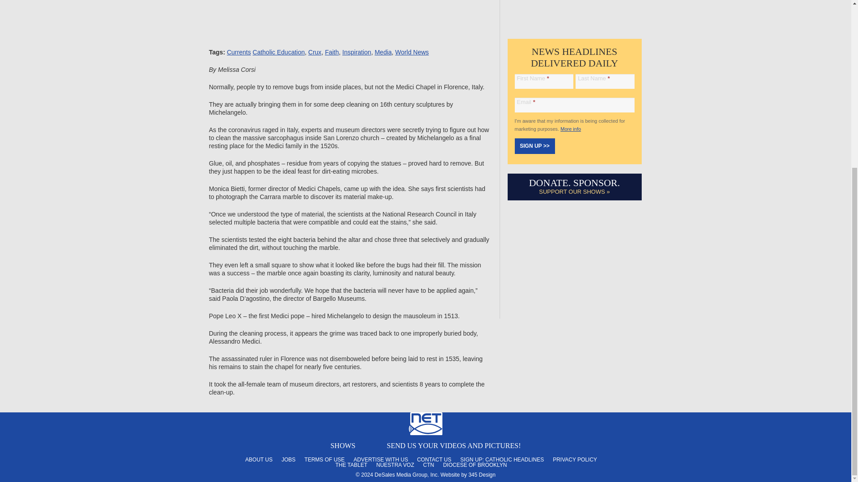  What do you see at coordinates (342, 445) in the screenshot?
I see `SHOWS` at bounding box center [342, 445].